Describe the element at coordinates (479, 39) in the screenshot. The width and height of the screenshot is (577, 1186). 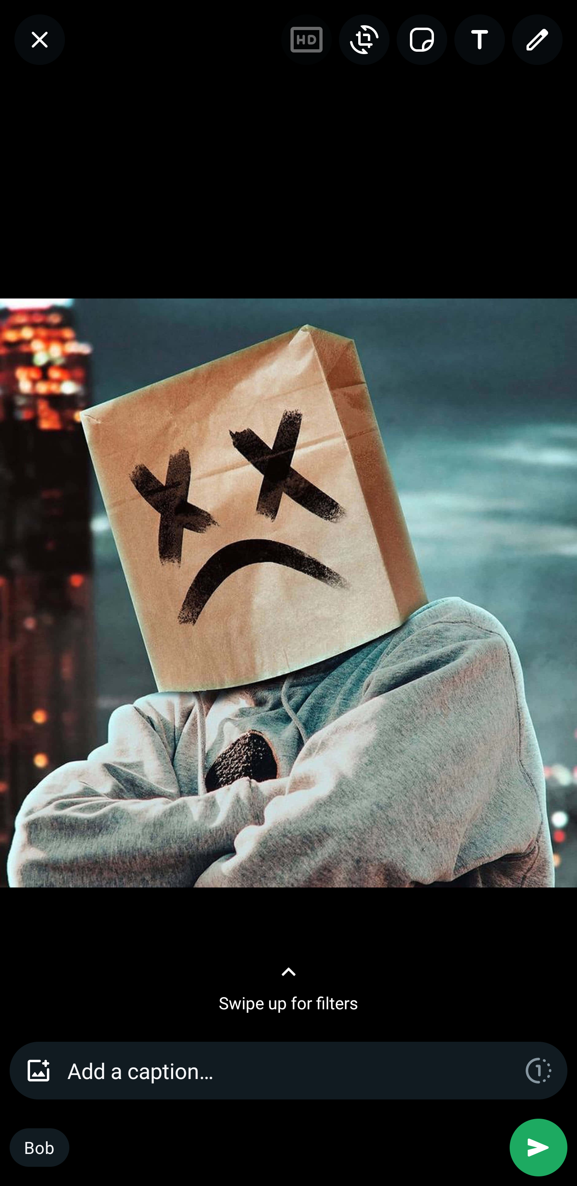
I see `Add text` at that location.